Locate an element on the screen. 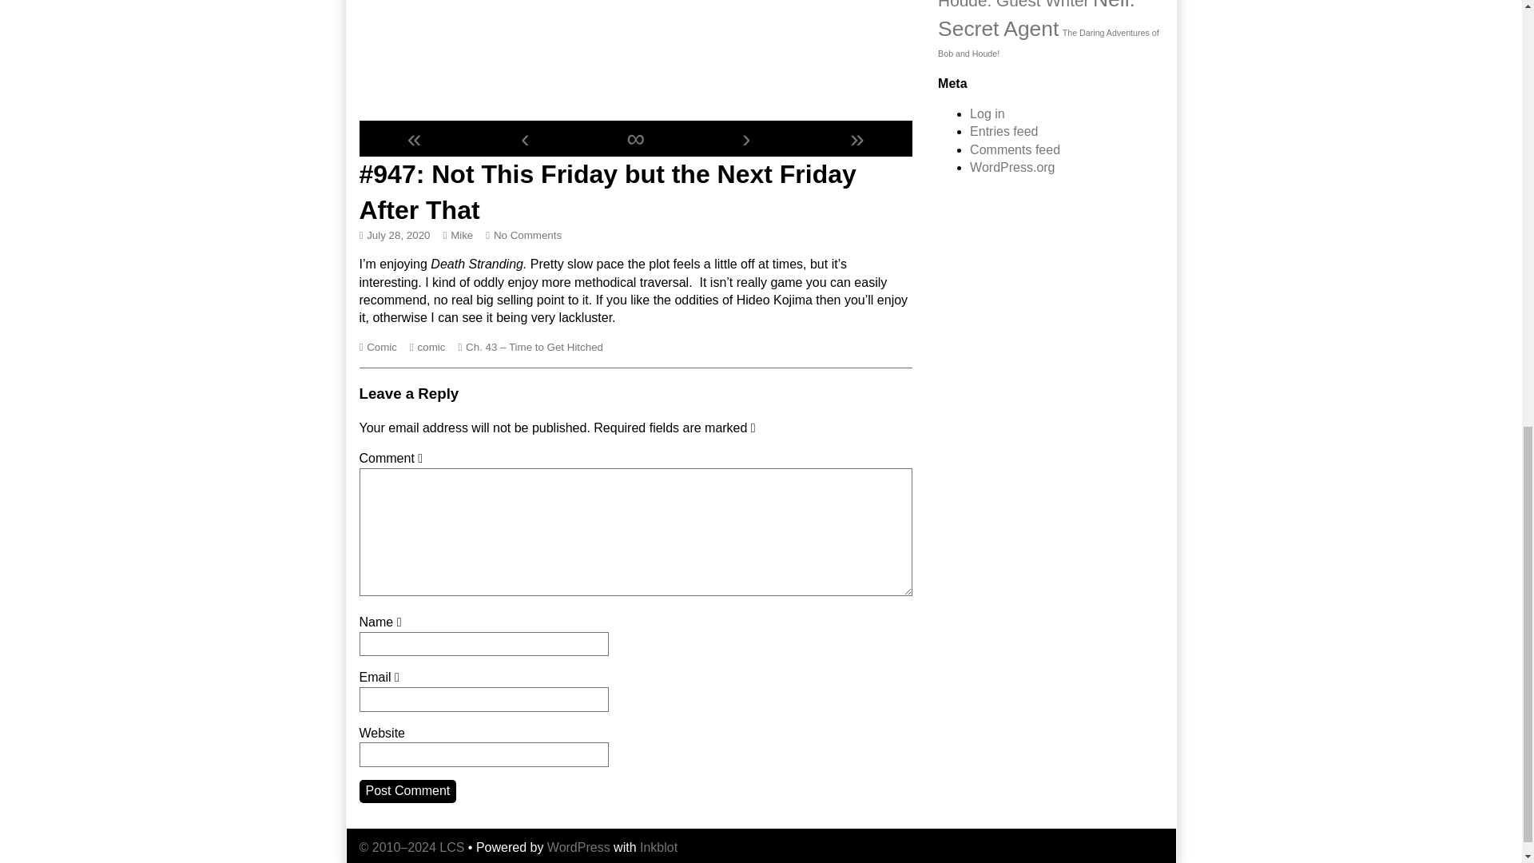 The image size is (1534, 863). Houde: Guest Writer is located at coordinates (1013, 5).